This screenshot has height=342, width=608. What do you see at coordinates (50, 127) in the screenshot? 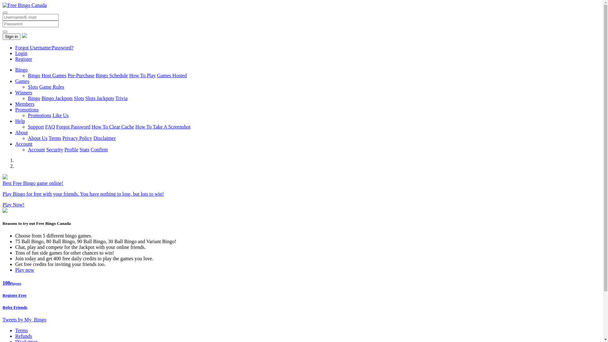
I see `FAQ` at bounding box center [50, 127].